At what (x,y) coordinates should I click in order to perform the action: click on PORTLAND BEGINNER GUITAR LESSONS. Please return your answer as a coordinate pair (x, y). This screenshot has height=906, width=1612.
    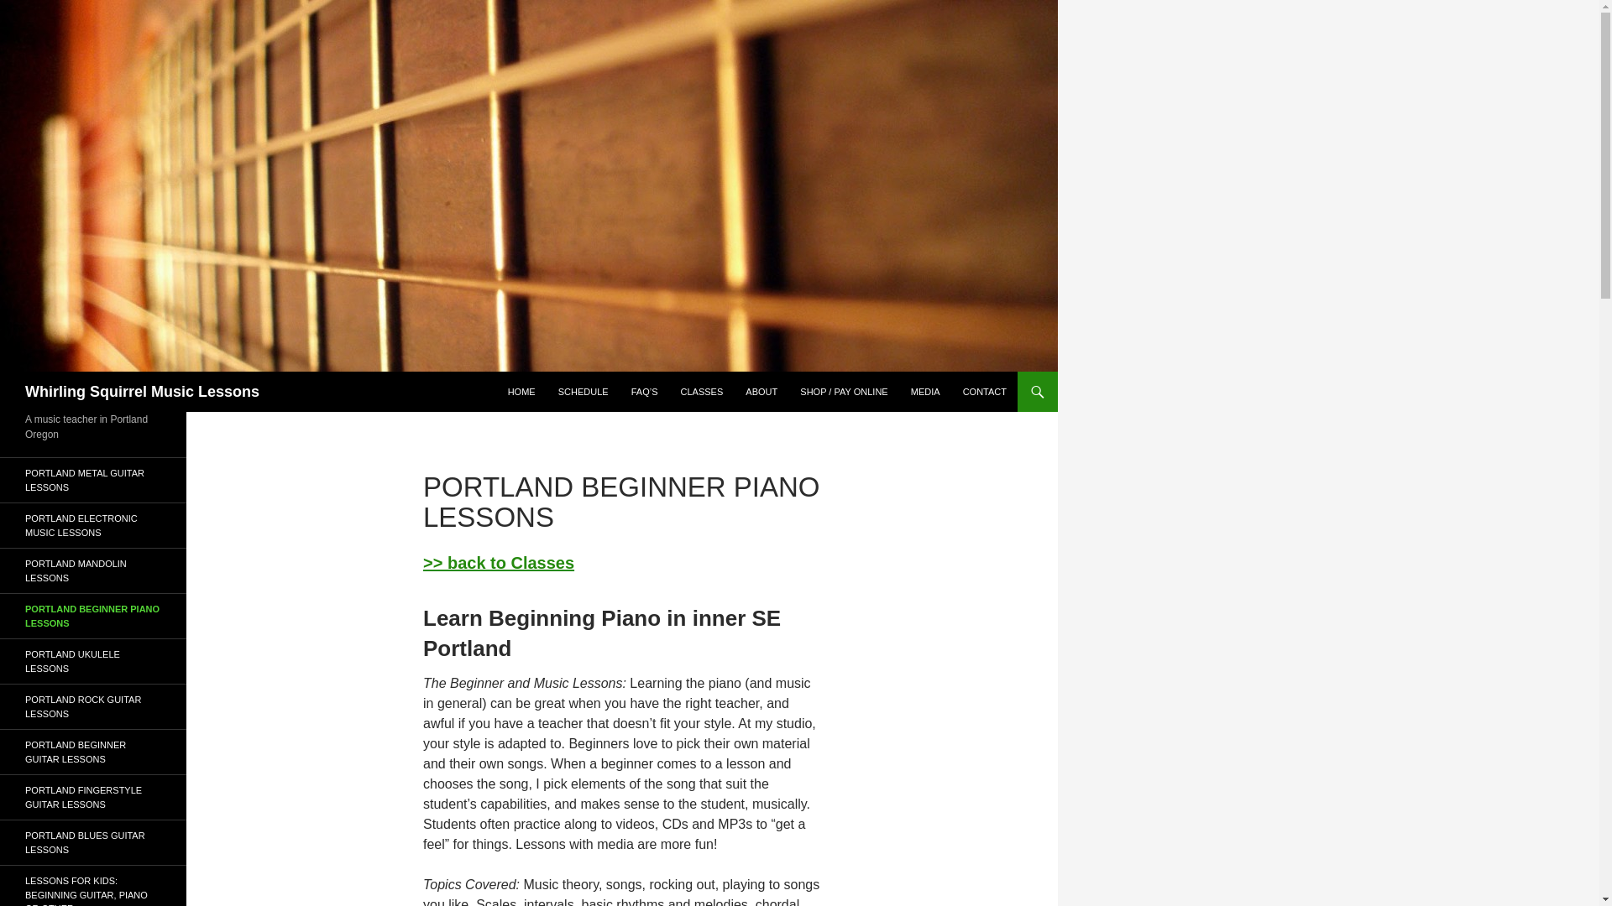
    Looking at the image, I should click on (93, 752).